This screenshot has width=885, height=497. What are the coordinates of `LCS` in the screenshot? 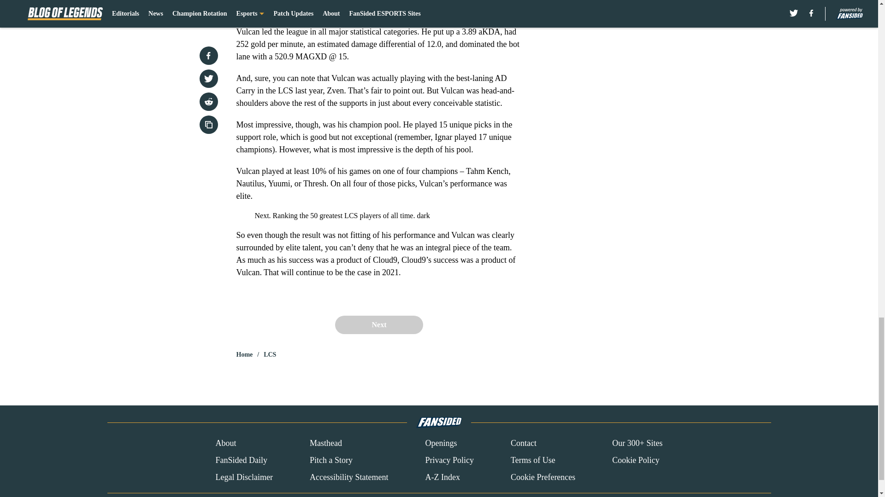 It's located at (270, 354).